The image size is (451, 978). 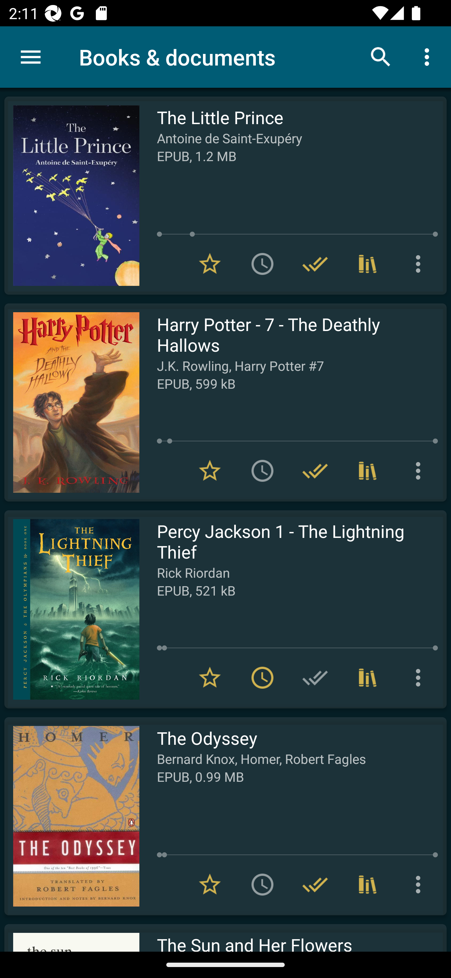 I want to click on Remove from To read, so click(x=262, y=678).